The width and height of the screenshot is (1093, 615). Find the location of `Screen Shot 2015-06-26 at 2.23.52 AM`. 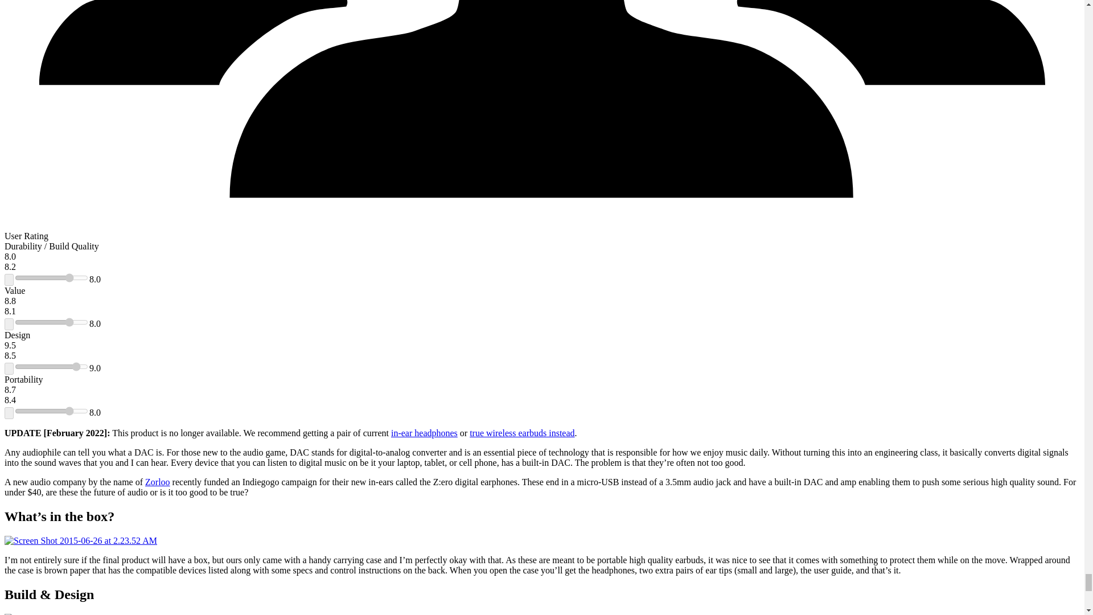

Screen Shot 2015-06-26 at 2.23.52 AM is located at coordinates (81, 541).